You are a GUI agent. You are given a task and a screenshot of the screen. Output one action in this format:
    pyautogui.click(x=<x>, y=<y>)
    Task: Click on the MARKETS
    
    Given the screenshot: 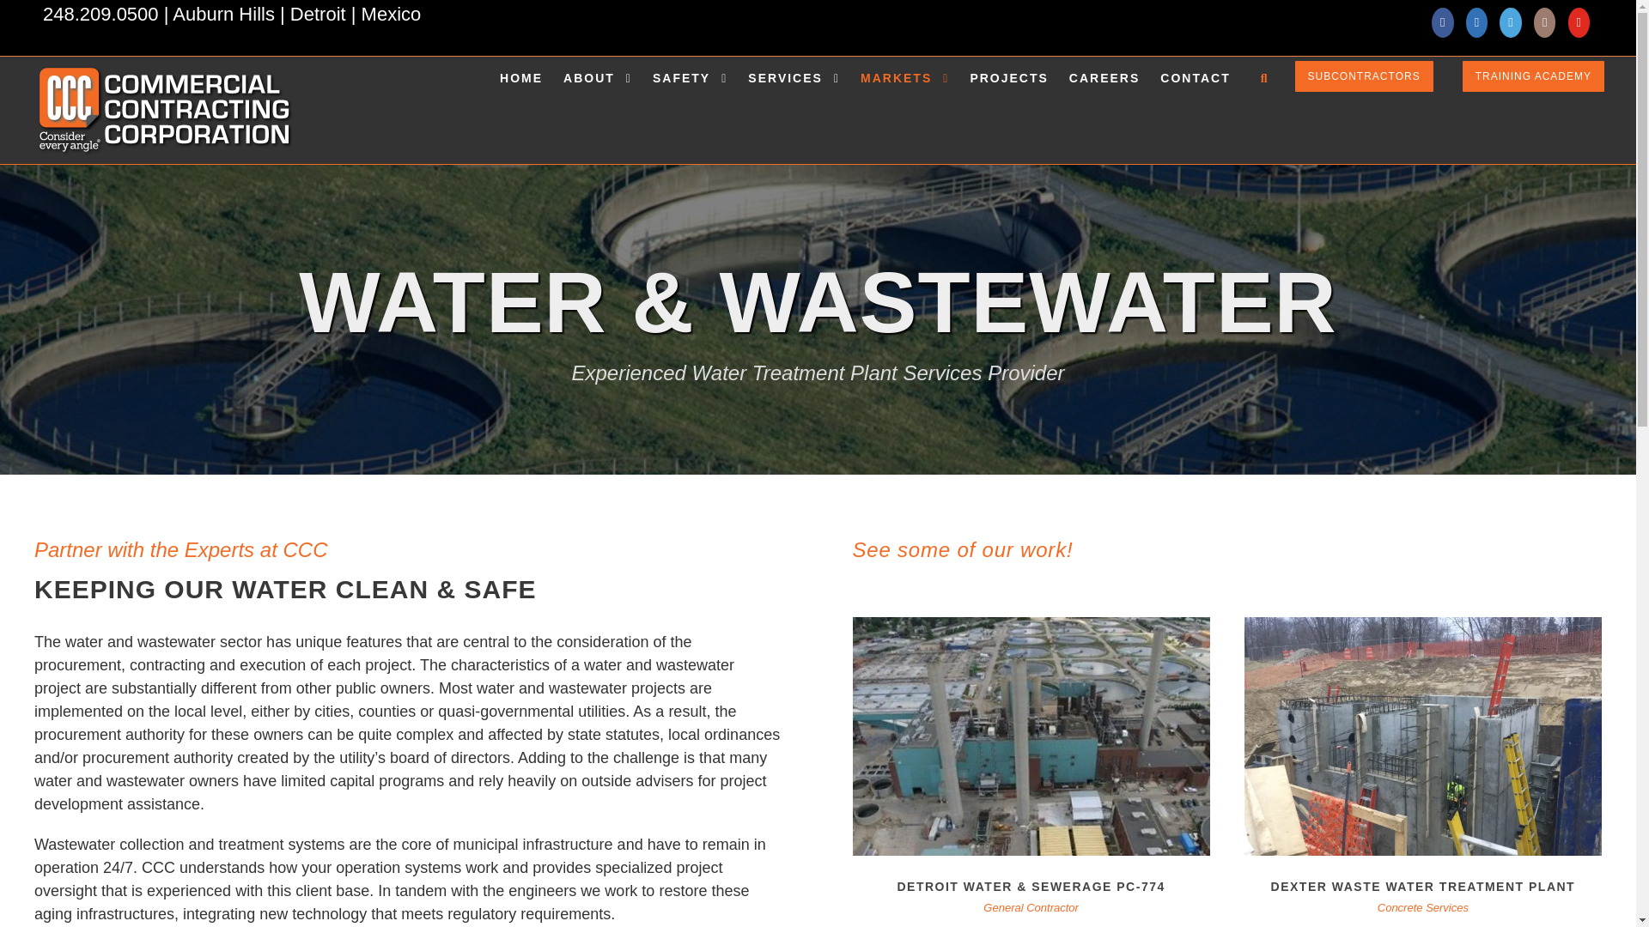 What is the action you would take?
    pyautogui.click(x=905, y=93)
    